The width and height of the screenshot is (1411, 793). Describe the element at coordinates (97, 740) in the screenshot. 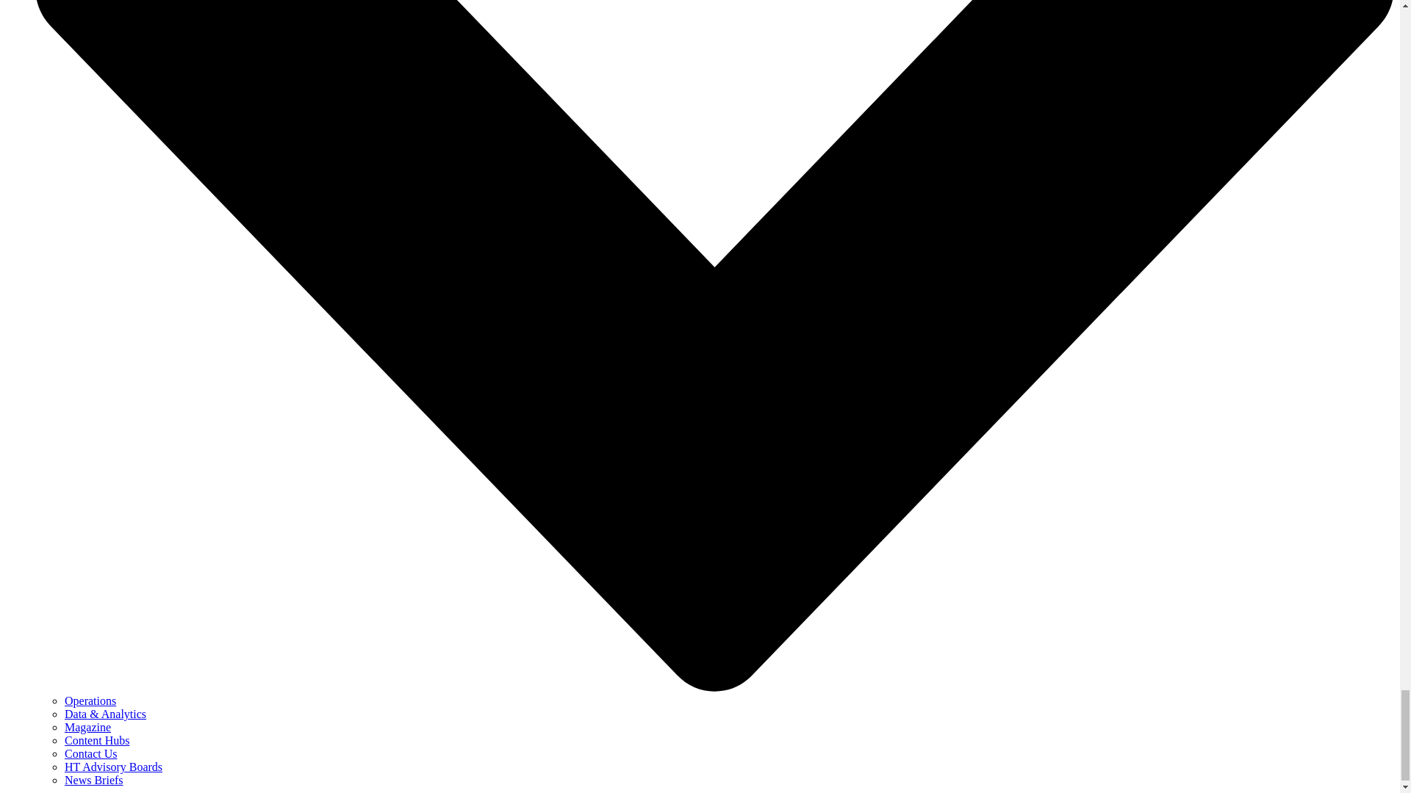

I see `Content Hubs` at that location.